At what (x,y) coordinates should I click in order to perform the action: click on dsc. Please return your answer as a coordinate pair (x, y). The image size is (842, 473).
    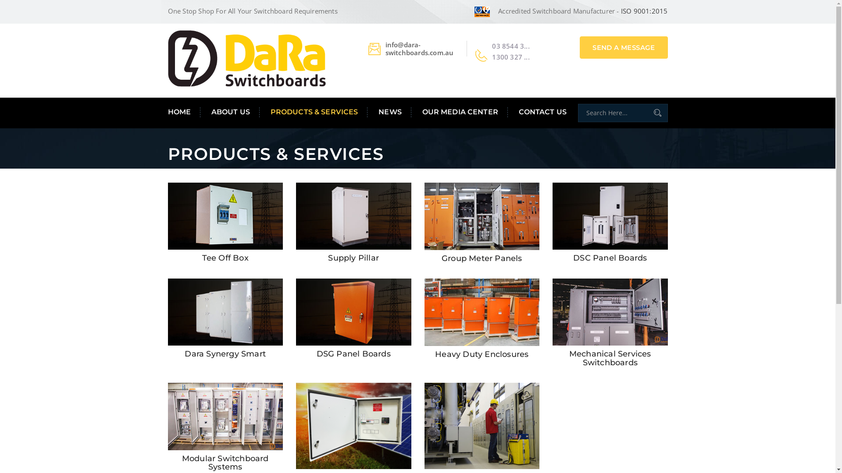
    Looking at the image, I should click on (610, 216).